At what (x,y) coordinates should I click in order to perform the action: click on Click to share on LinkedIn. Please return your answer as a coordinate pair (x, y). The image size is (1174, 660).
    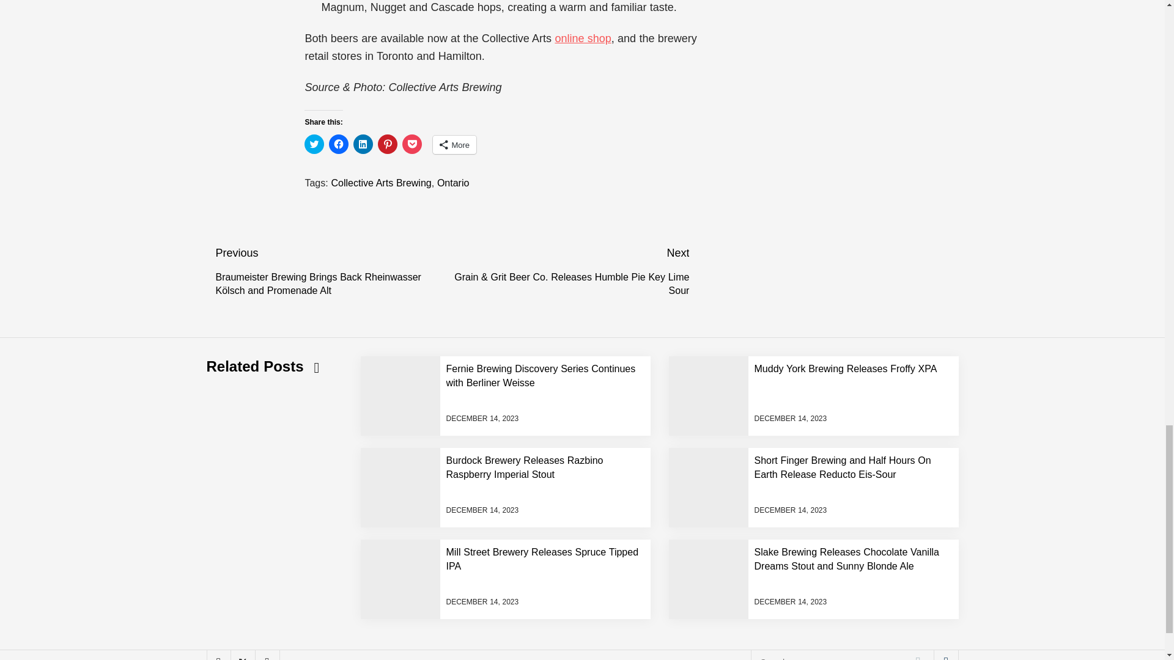
    Looking at the image, I should click on (363, 144).